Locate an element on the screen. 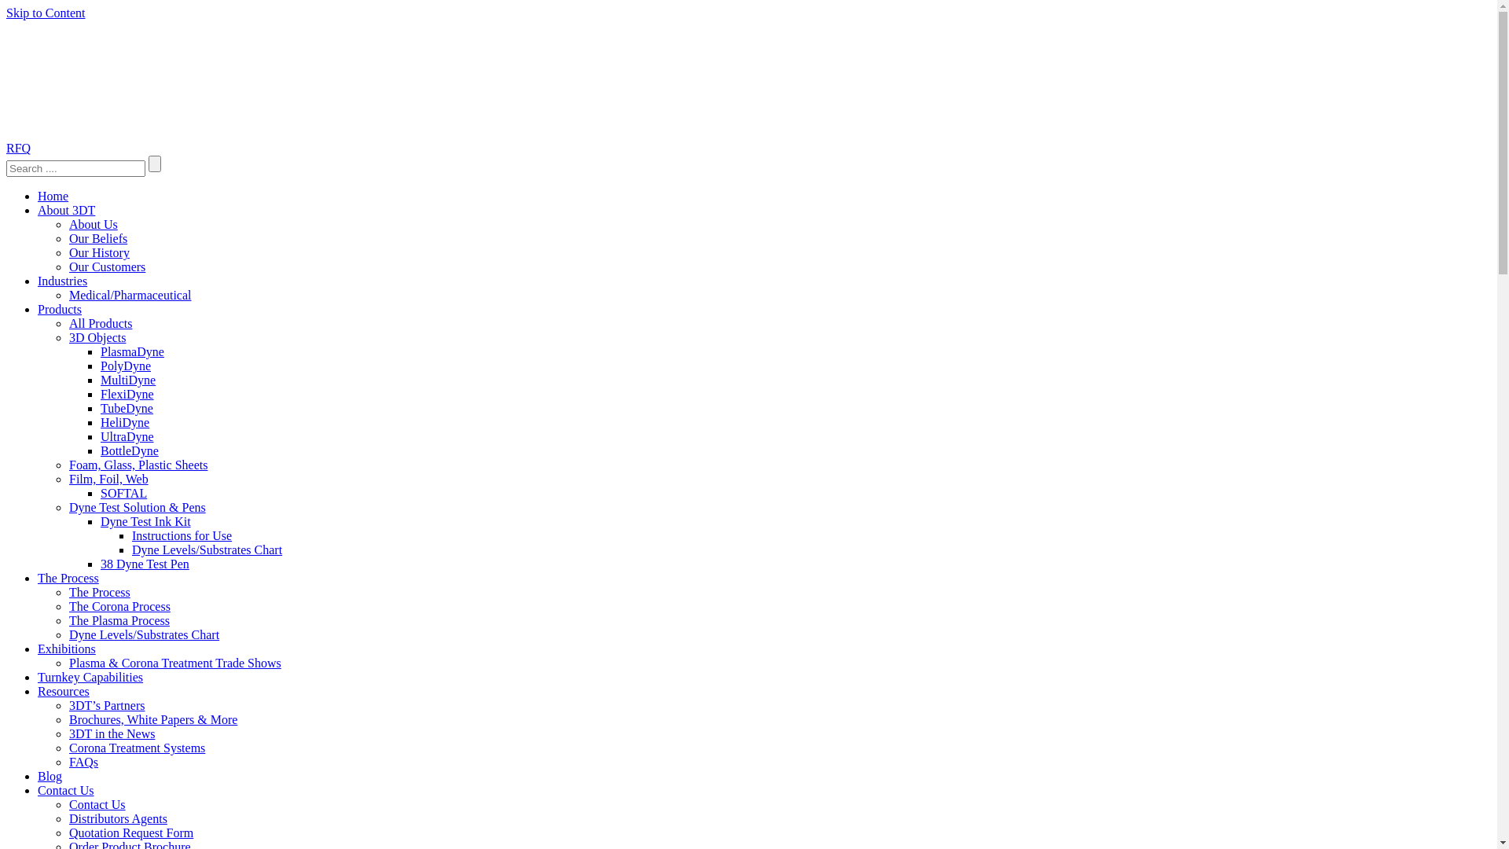  Foam, Glass, Plastic Sheets is located at coordinates (138, 465).